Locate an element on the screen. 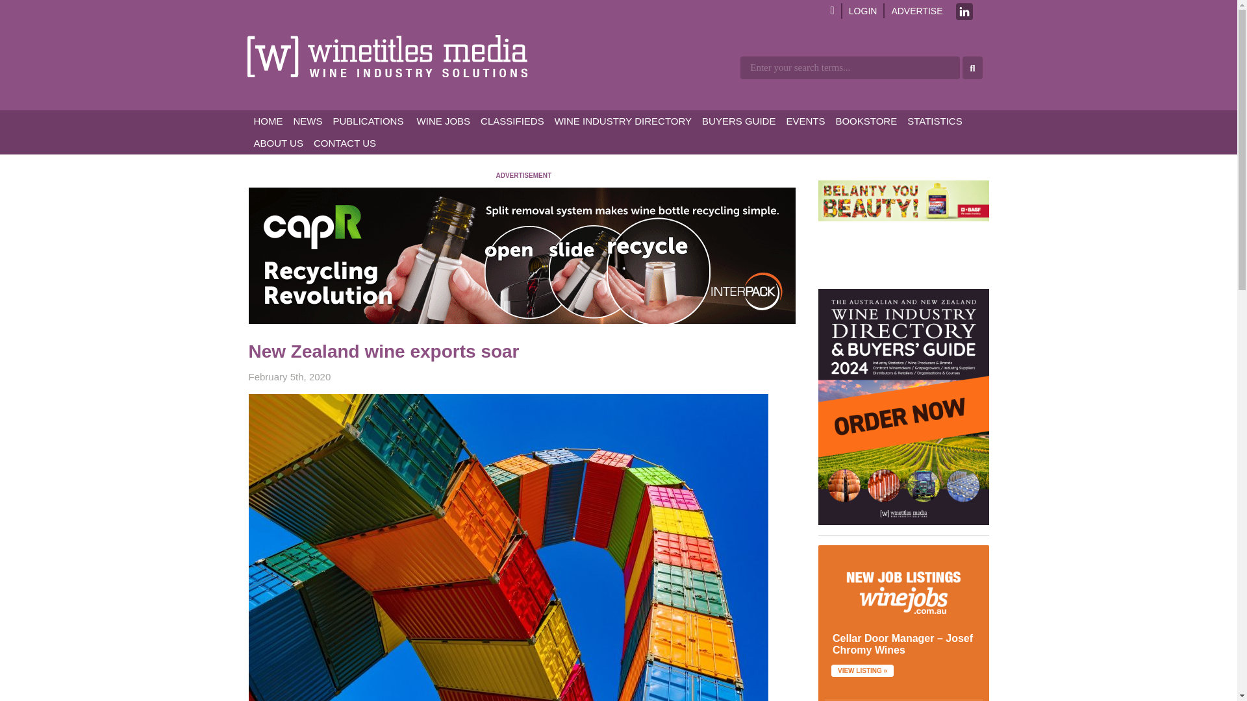 The image size is (1247, 701). Publications is located at coordinates (368, 121).